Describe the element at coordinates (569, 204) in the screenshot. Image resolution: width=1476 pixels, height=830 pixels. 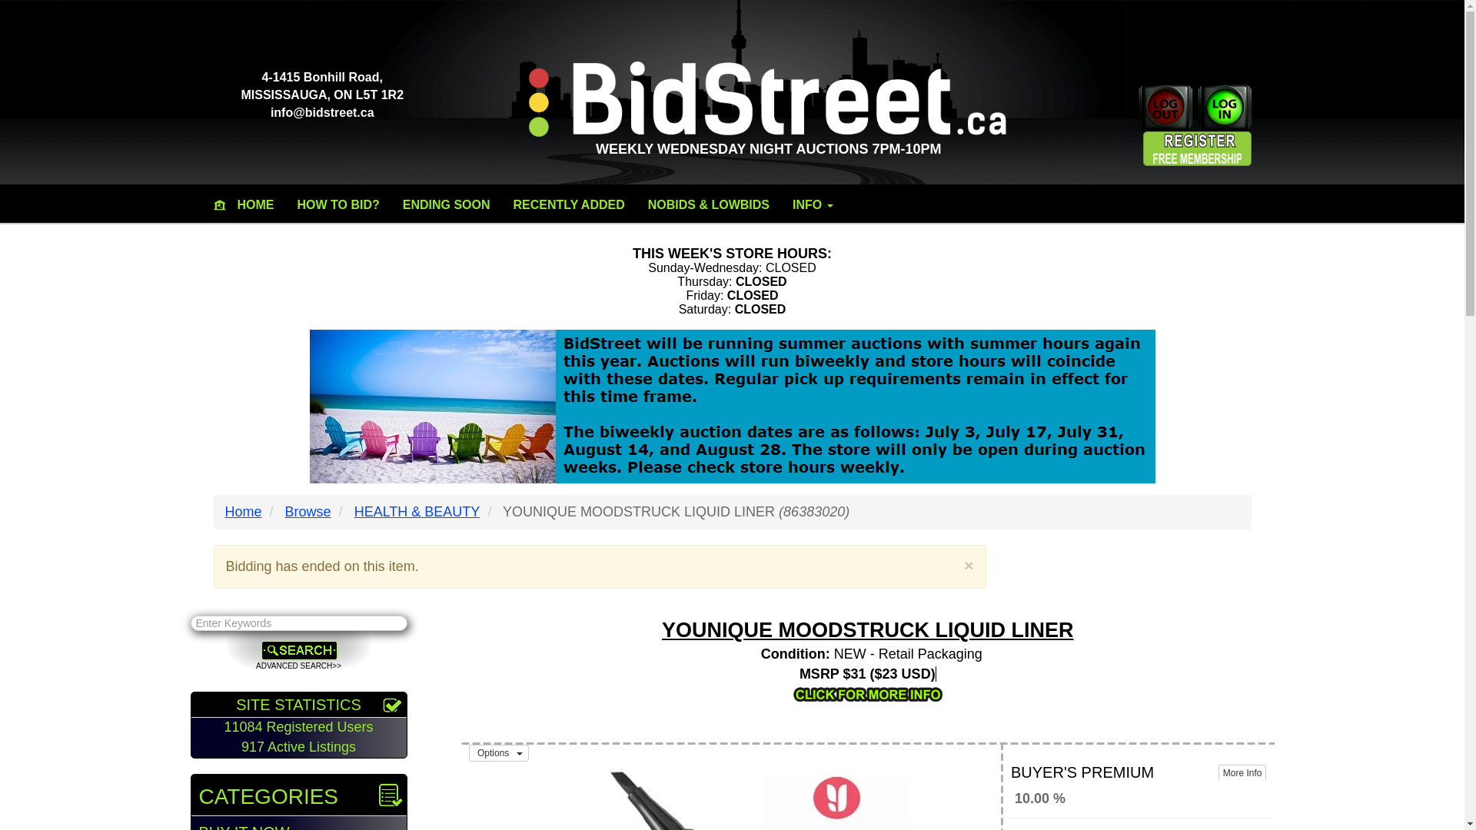
I see `RECENTLY ADDED` at that location.